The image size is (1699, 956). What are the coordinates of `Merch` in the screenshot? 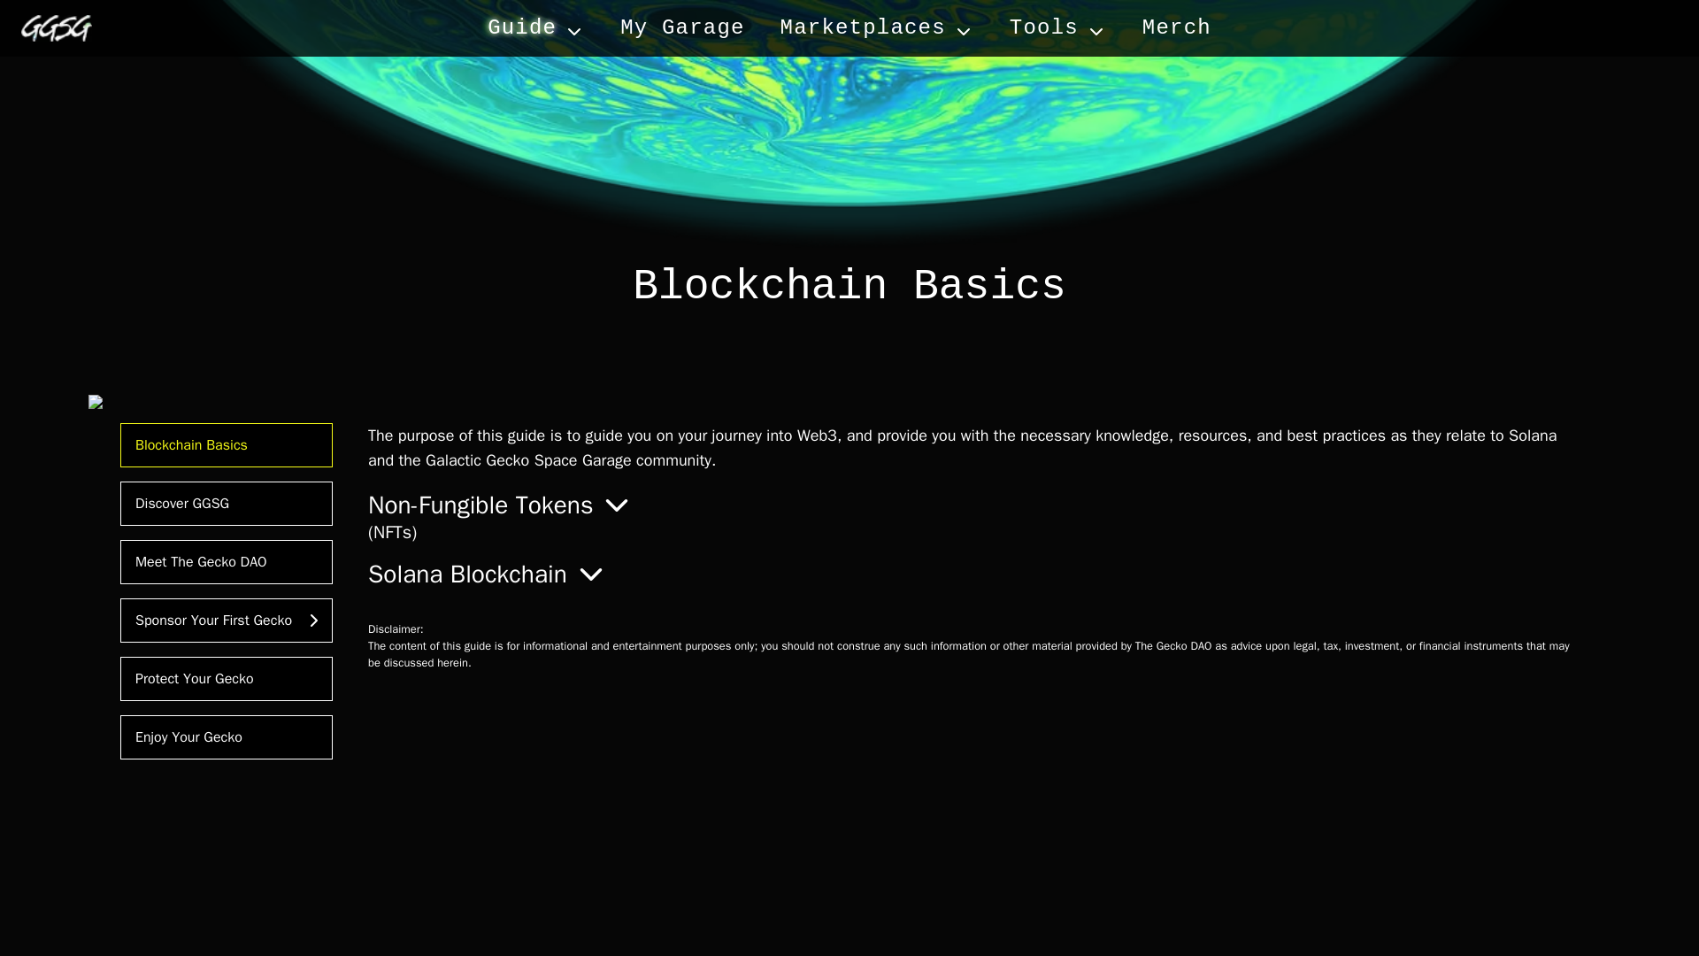 It's located at (1176, 28).